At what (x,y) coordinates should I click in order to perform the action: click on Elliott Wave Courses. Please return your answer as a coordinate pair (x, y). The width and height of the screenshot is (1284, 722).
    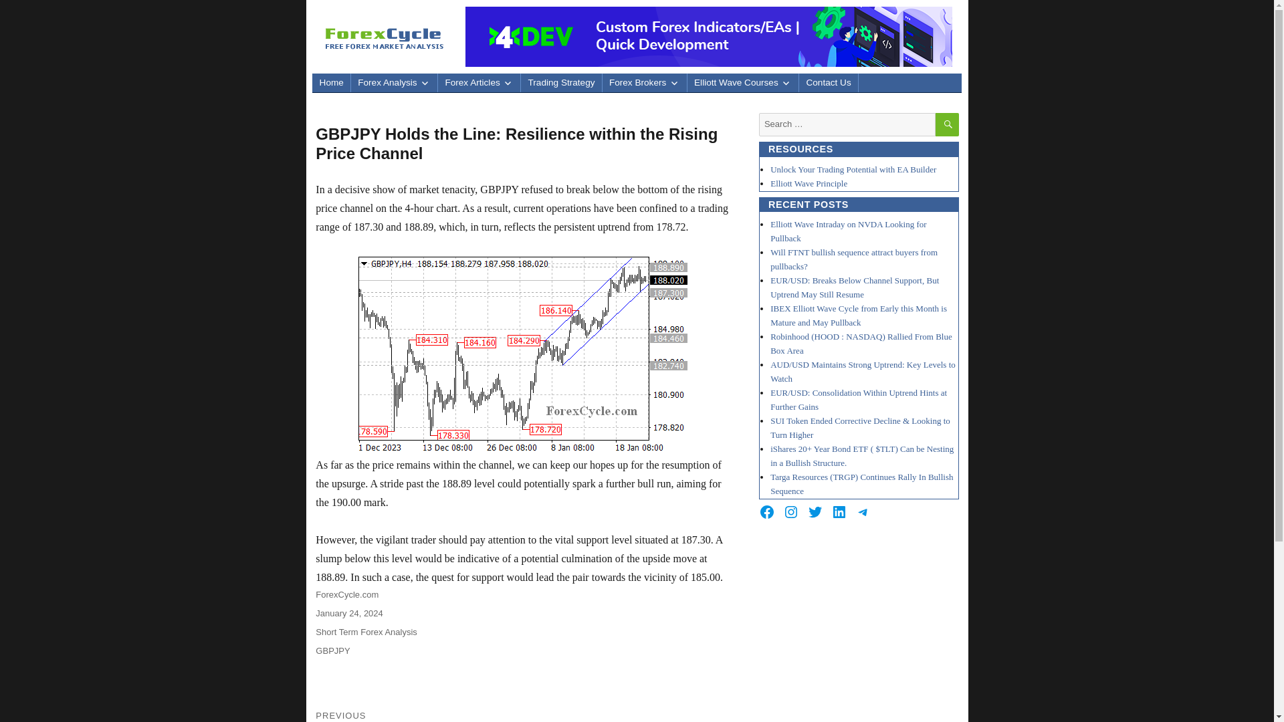
    Looking at the image, I should click on (742, 83).